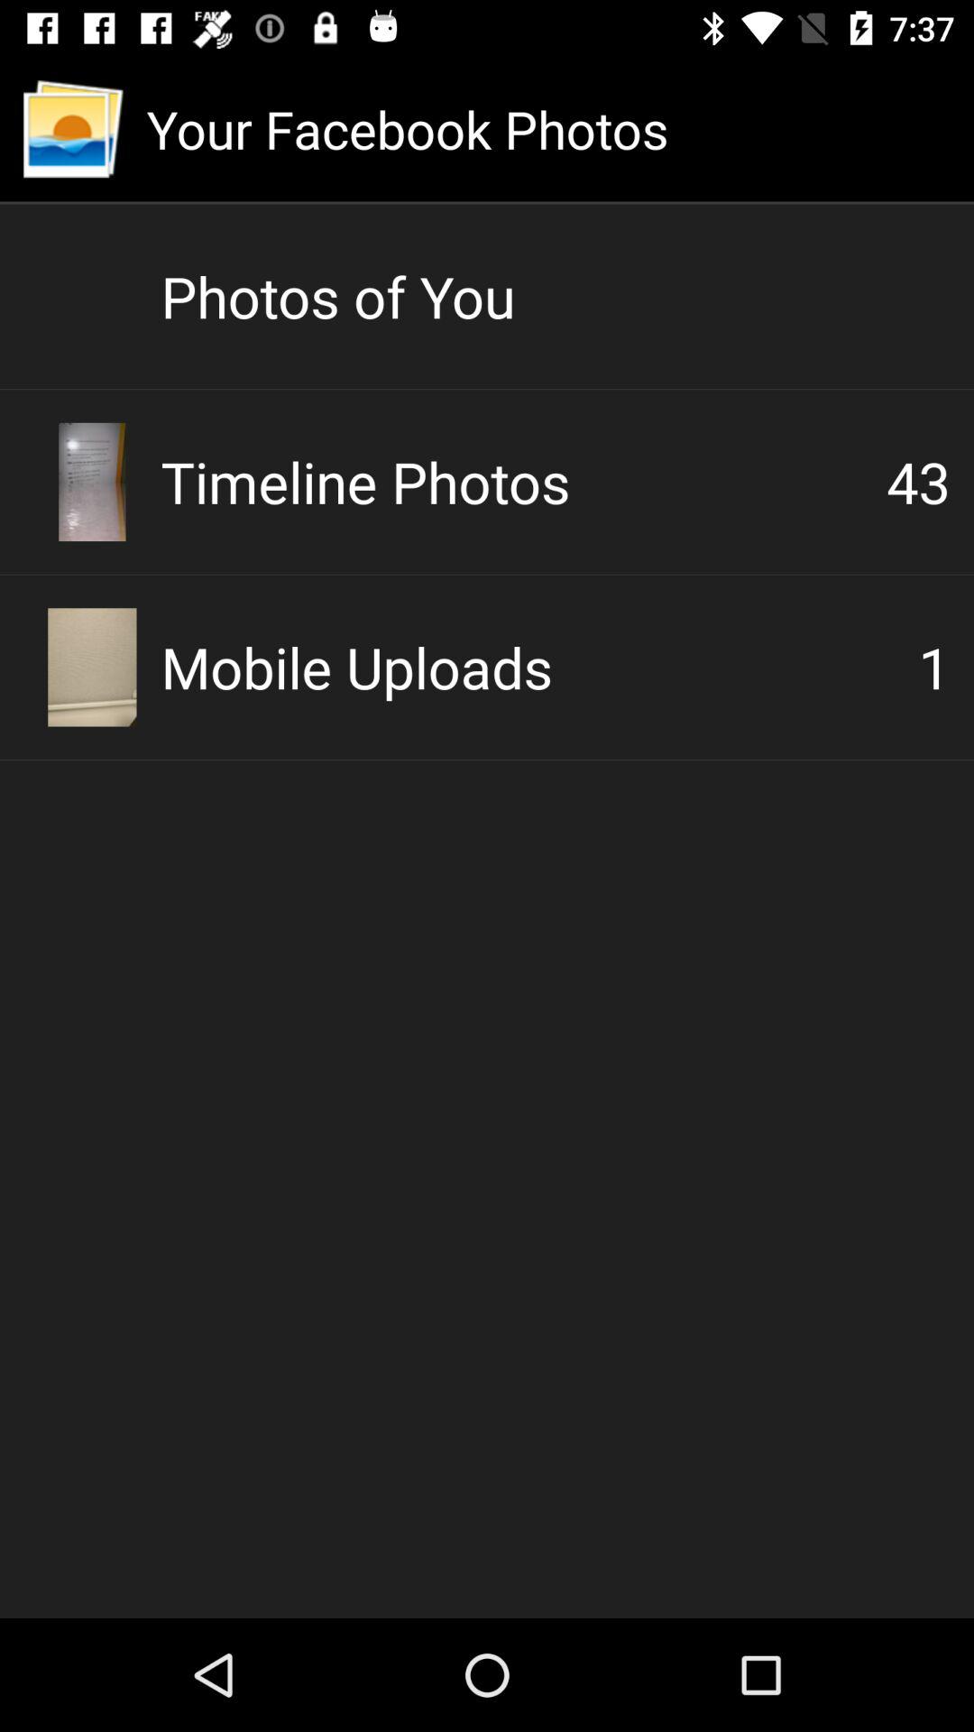 Image resolution: width=974 pixels, height=1732 pixels. Describe the element at coordinates (523, 482) in the screenshot. I see `jump until timeline photos item` at that location.